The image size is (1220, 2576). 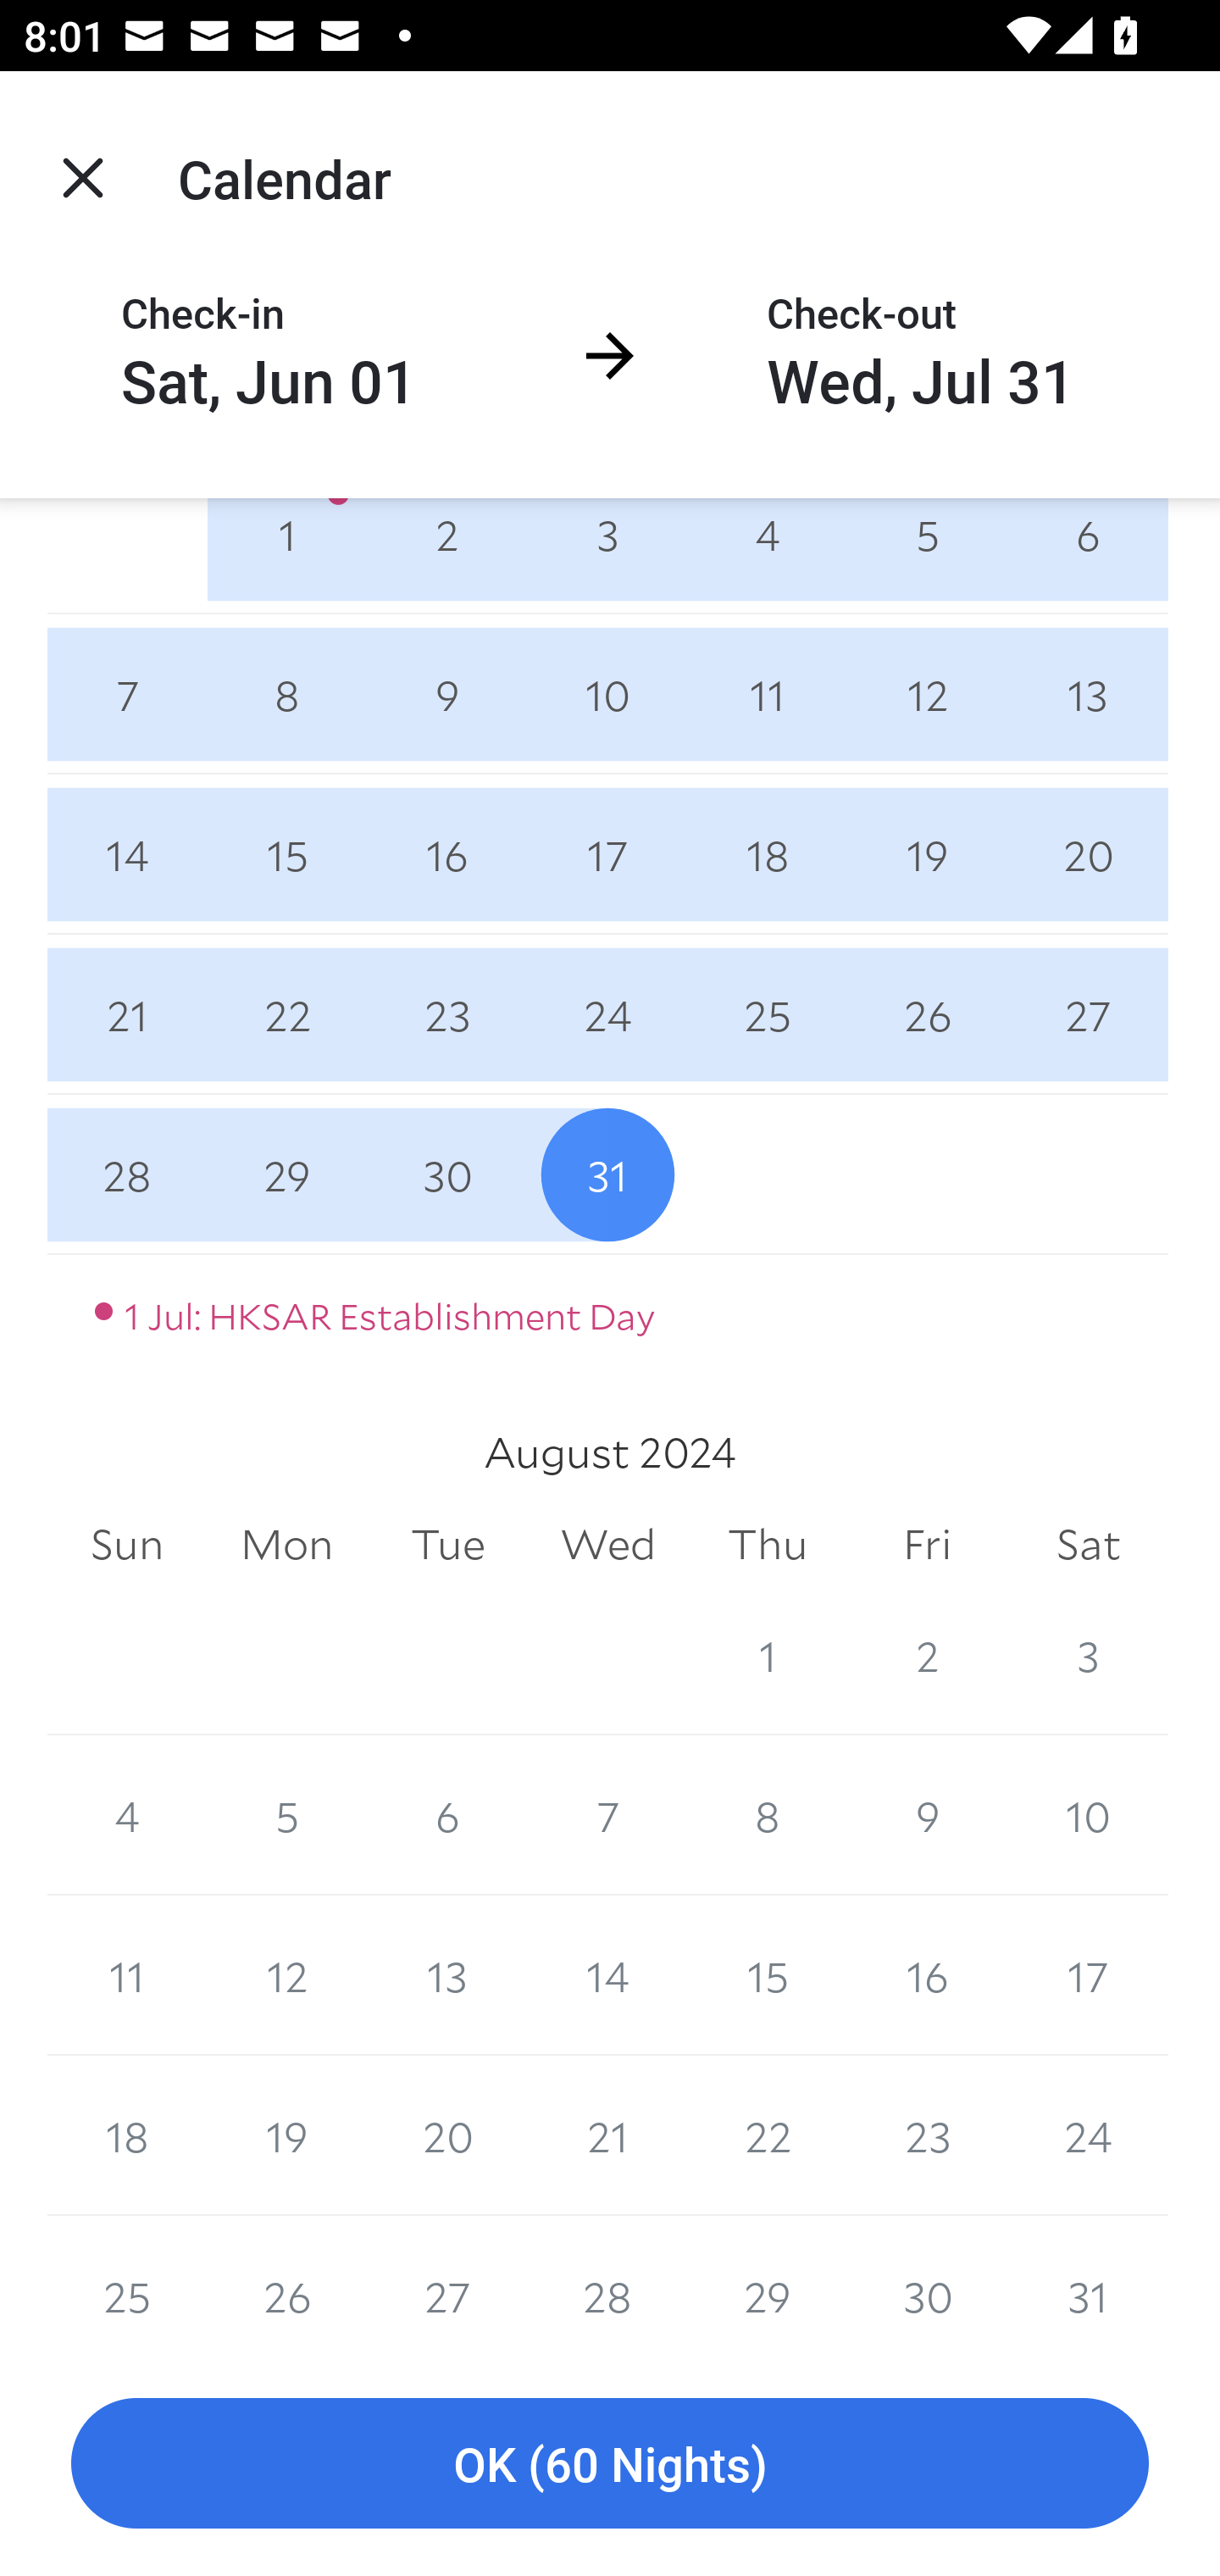 I want to click on Thu, so click(x=768, y=1546).